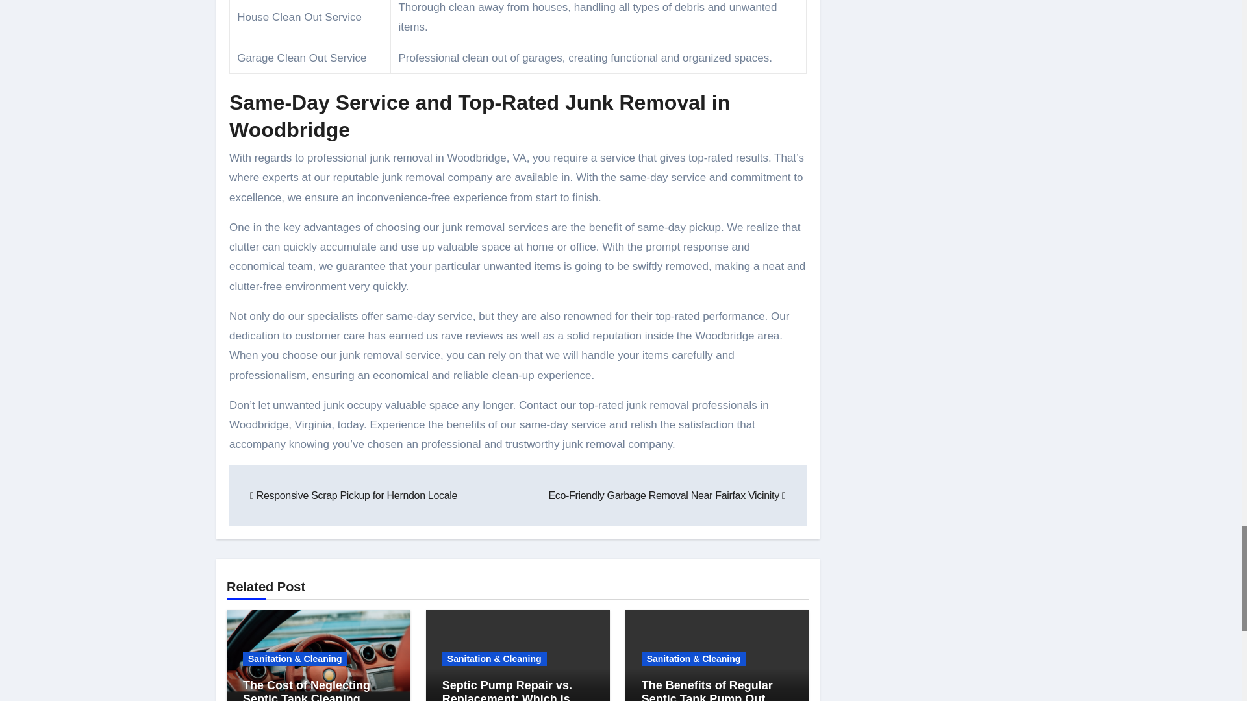 The width and height of the screenshot is (1247, 701). I want to click on Permalink to: The Benefits of Regular Septic Tank Pump Out, so click(707, 690).